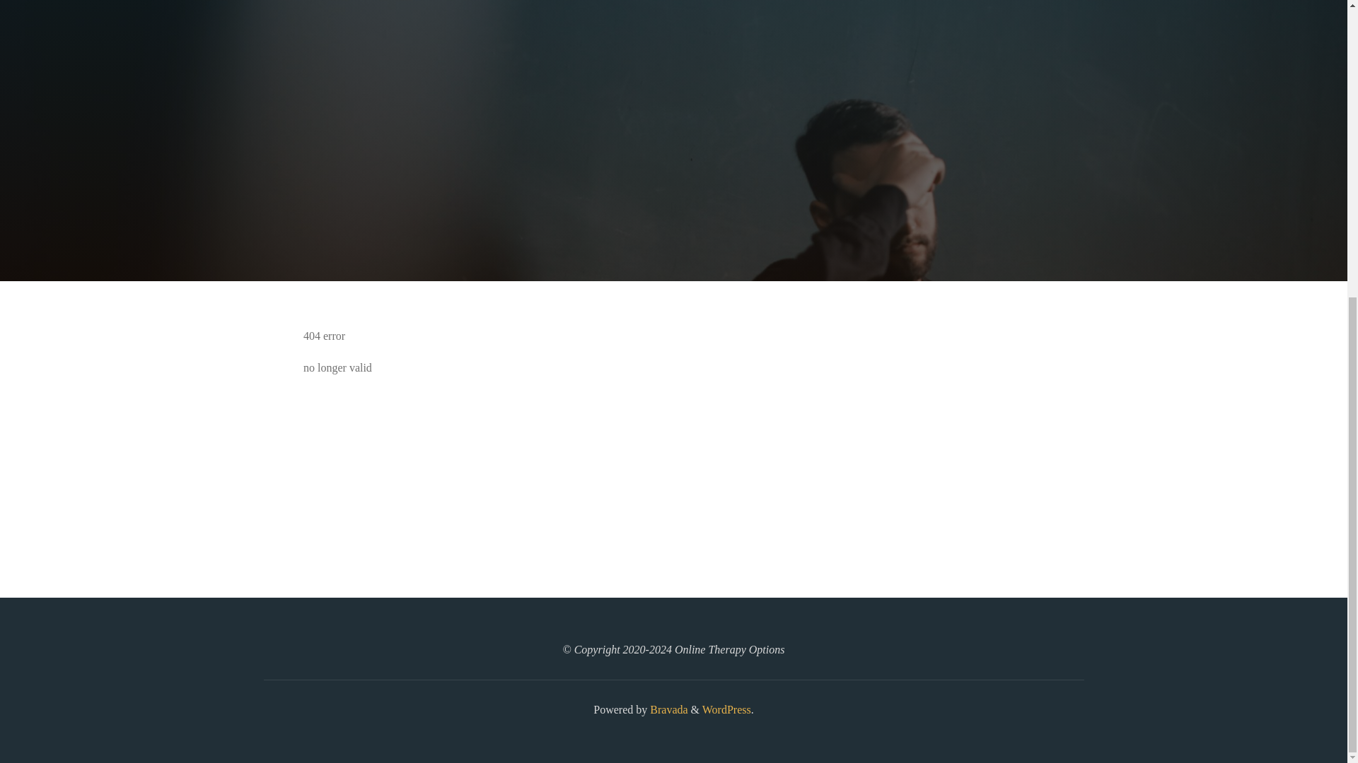 The height and width of the screenshot is (763, 1358). Describe the element at coordinates (726, 709) in the screenshot. I see `WordPress` at that location.